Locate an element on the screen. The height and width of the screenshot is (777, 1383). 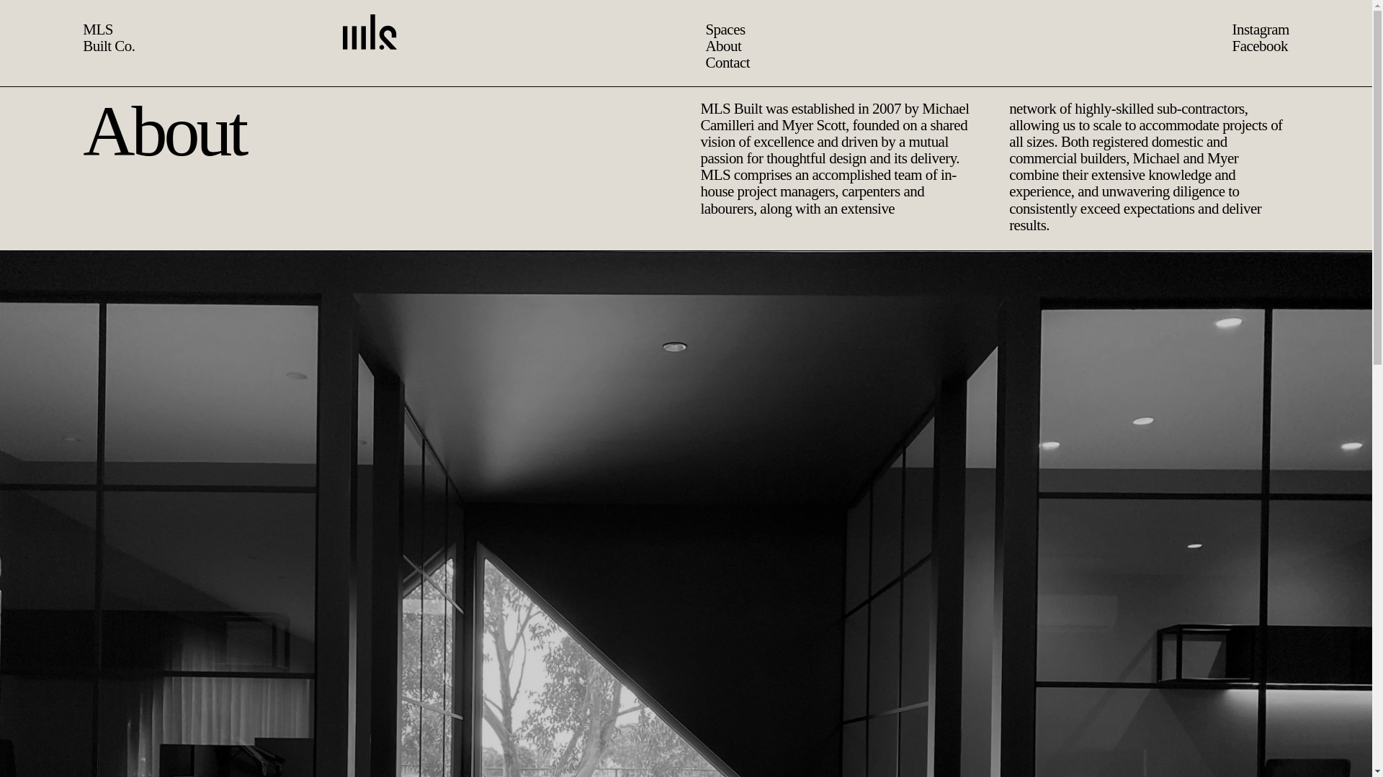
Built Co. is located at coordinates (109, 46).